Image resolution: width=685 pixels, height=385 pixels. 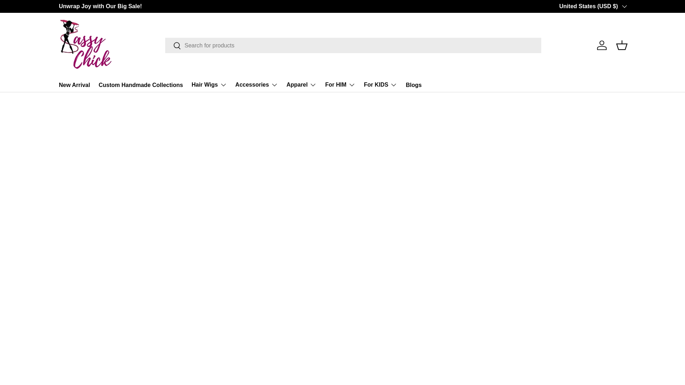 I want to click on For HIM, so click(x=340, y=85).